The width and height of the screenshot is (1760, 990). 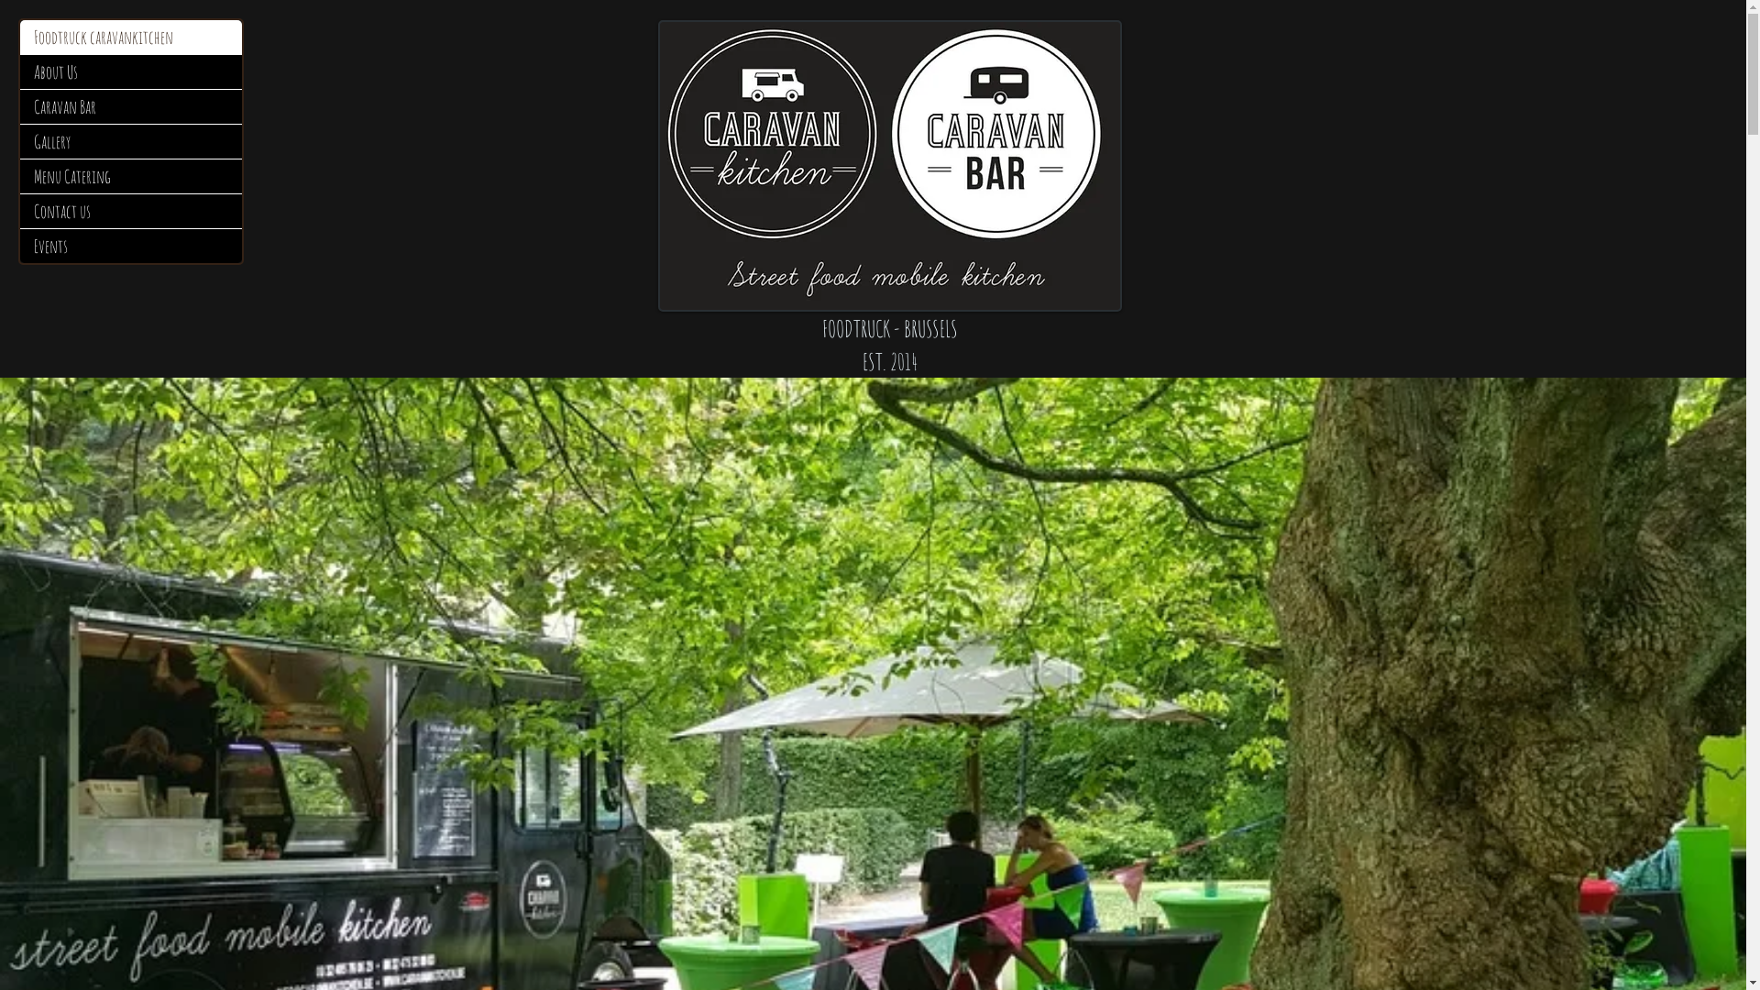 What do you see at coordinates (131, 71) in the screenshot?
I see `About Us` at bounding box center [131, 71].